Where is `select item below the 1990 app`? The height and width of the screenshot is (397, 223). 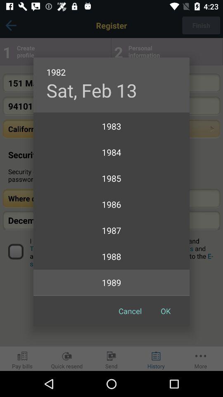 select item below the 1990 app is located at coordinates (166, 311).